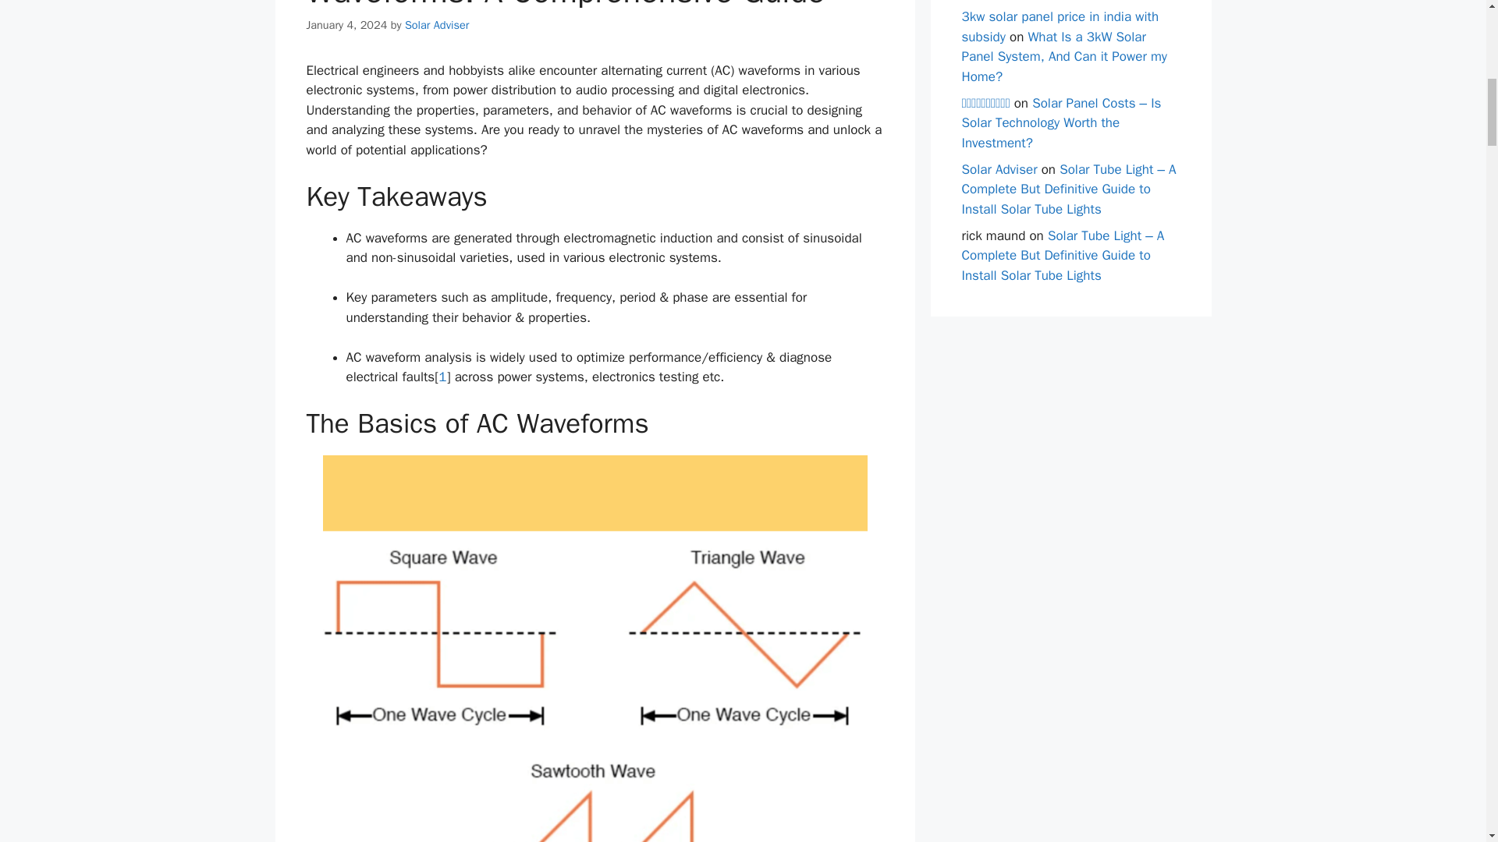 This screenshot has width=1498, height=842. What do you see at coordinates (436, 25) in the screenshot?
I see `View all posts by Solar Adviser` at bounding box center [436, 25].